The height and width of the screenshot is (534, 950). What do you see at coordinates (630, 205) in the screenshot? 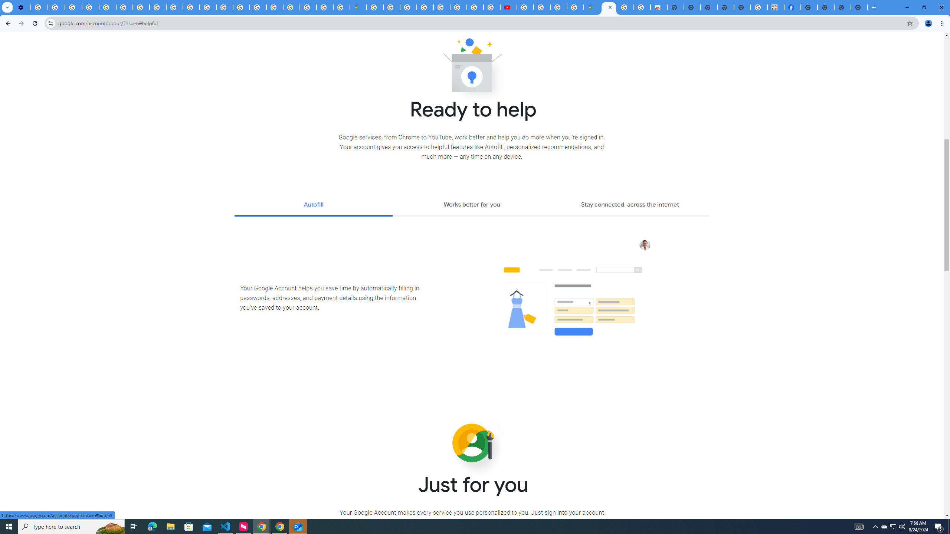
I see `Stay connected, across the internet` at bounding box center [630, 205].